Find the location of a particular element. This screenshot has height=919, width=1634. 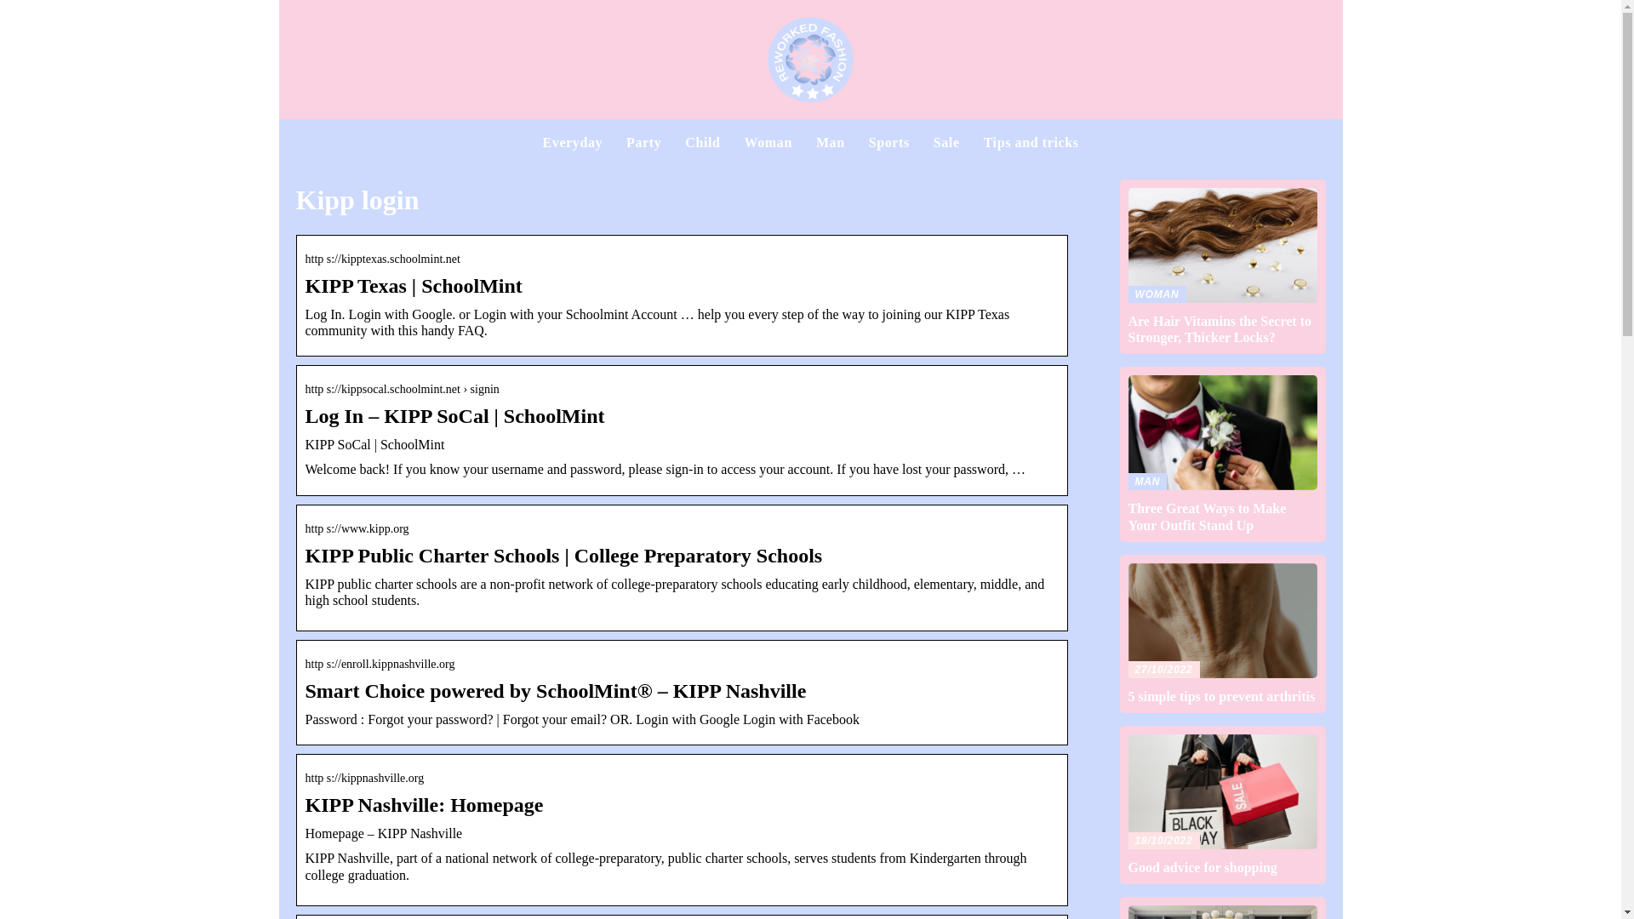

Man is located at coordinates (1222, 454).